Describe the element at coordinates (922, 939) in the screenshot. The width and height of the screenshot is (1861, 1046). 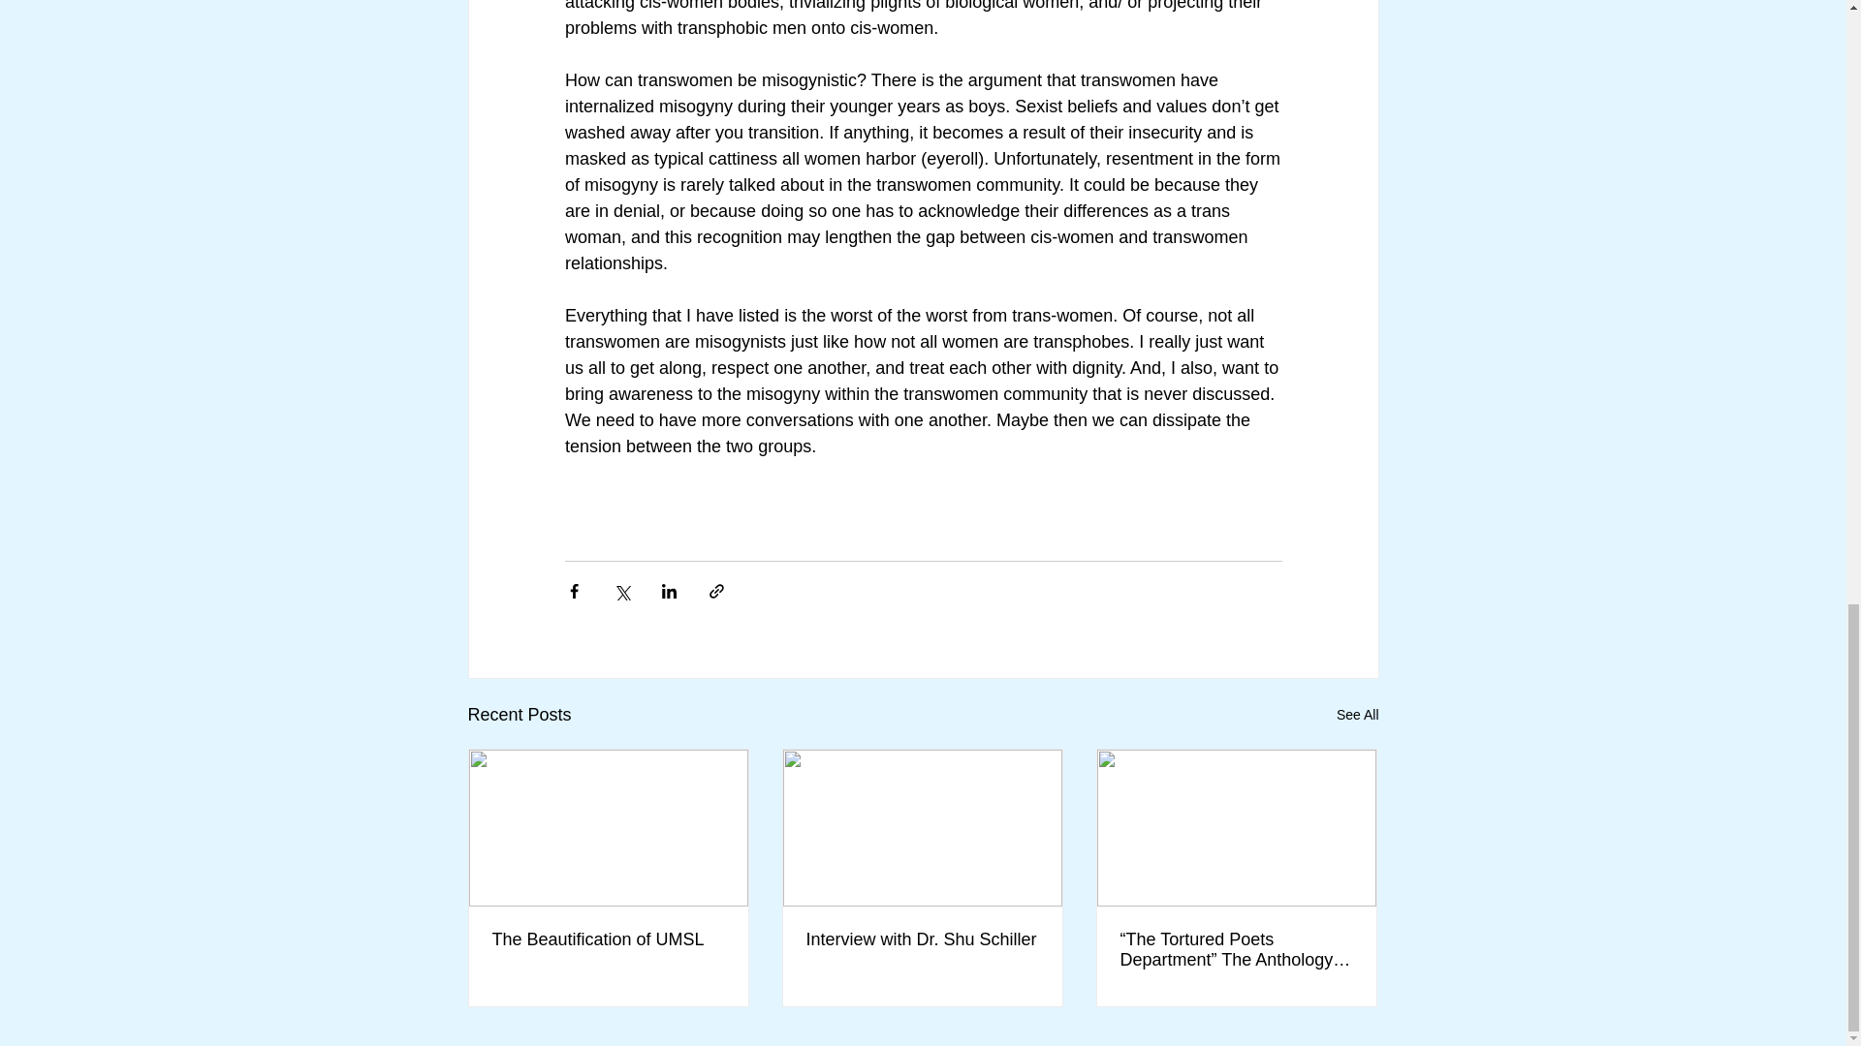
I see `Interview with Dr. Shu Schiller` at that location.